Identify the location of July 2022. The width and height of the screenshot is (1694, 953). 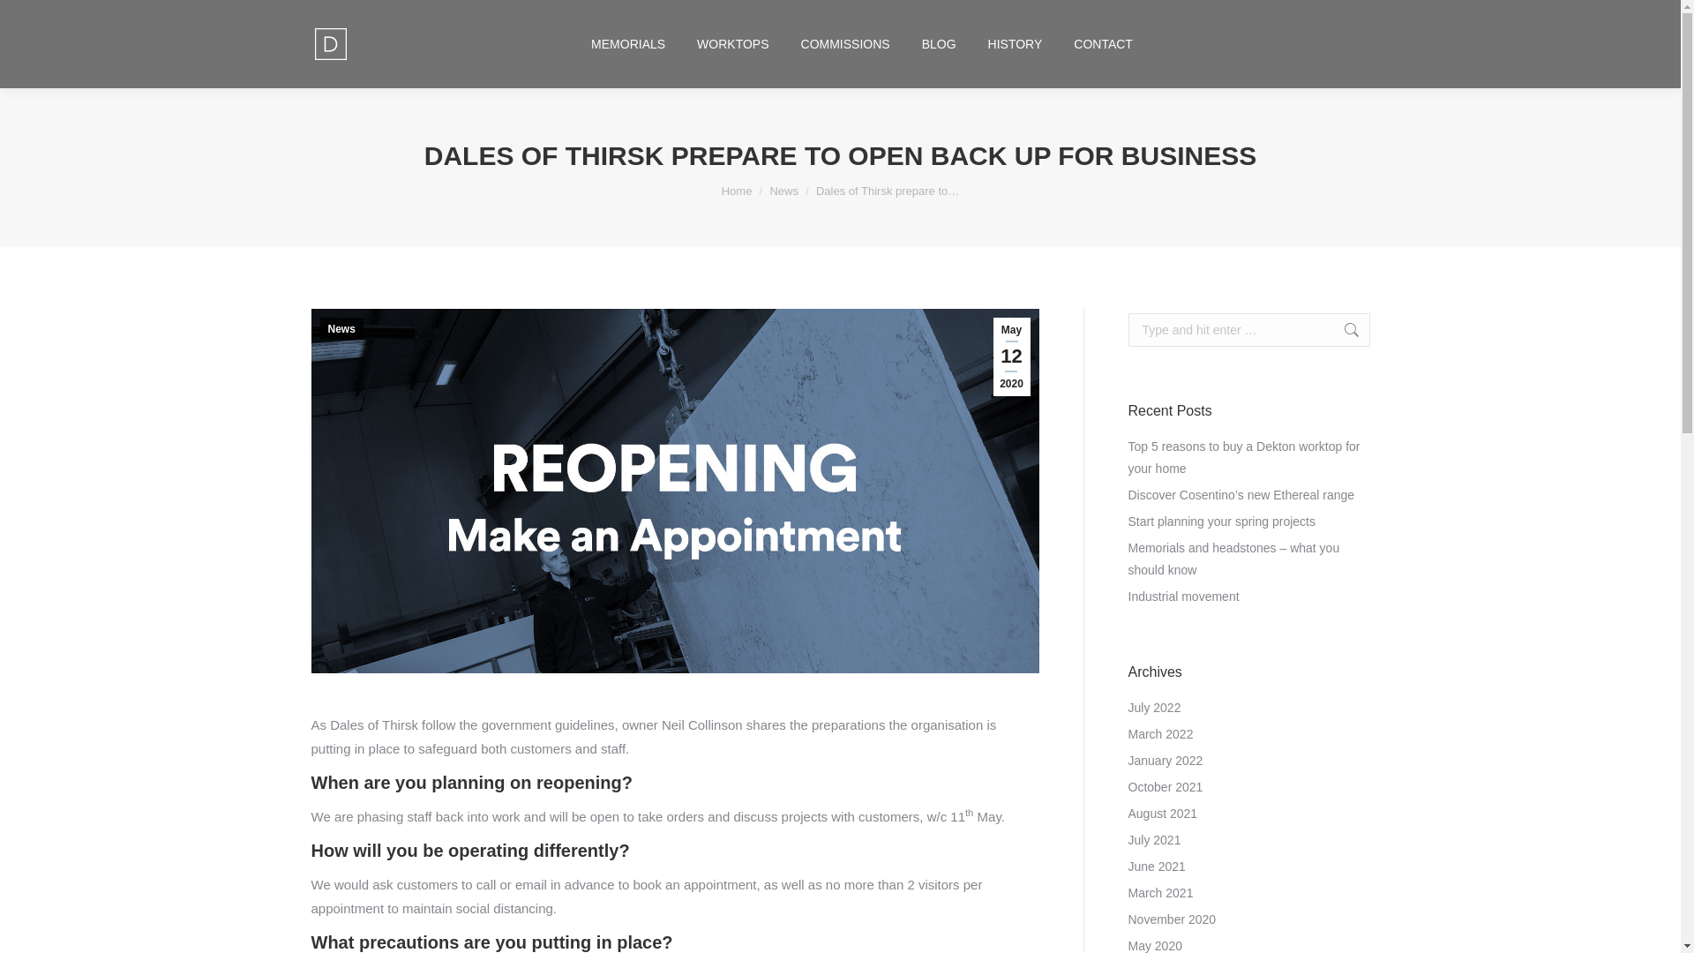
(1154, 708).